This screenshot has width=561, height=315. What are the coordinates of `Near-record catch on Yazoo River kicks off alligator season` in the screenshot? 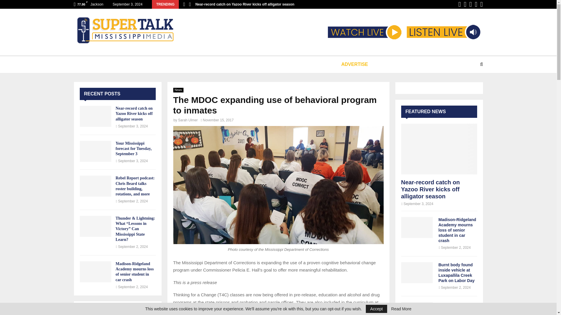 It's located at (245, 4).